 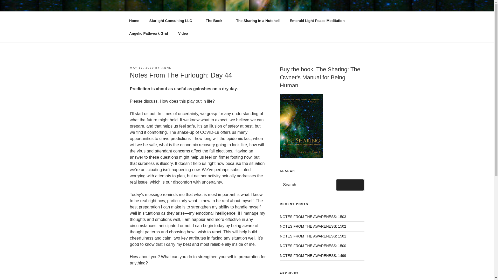 I want to click on Video, so click(x=183, y=33).